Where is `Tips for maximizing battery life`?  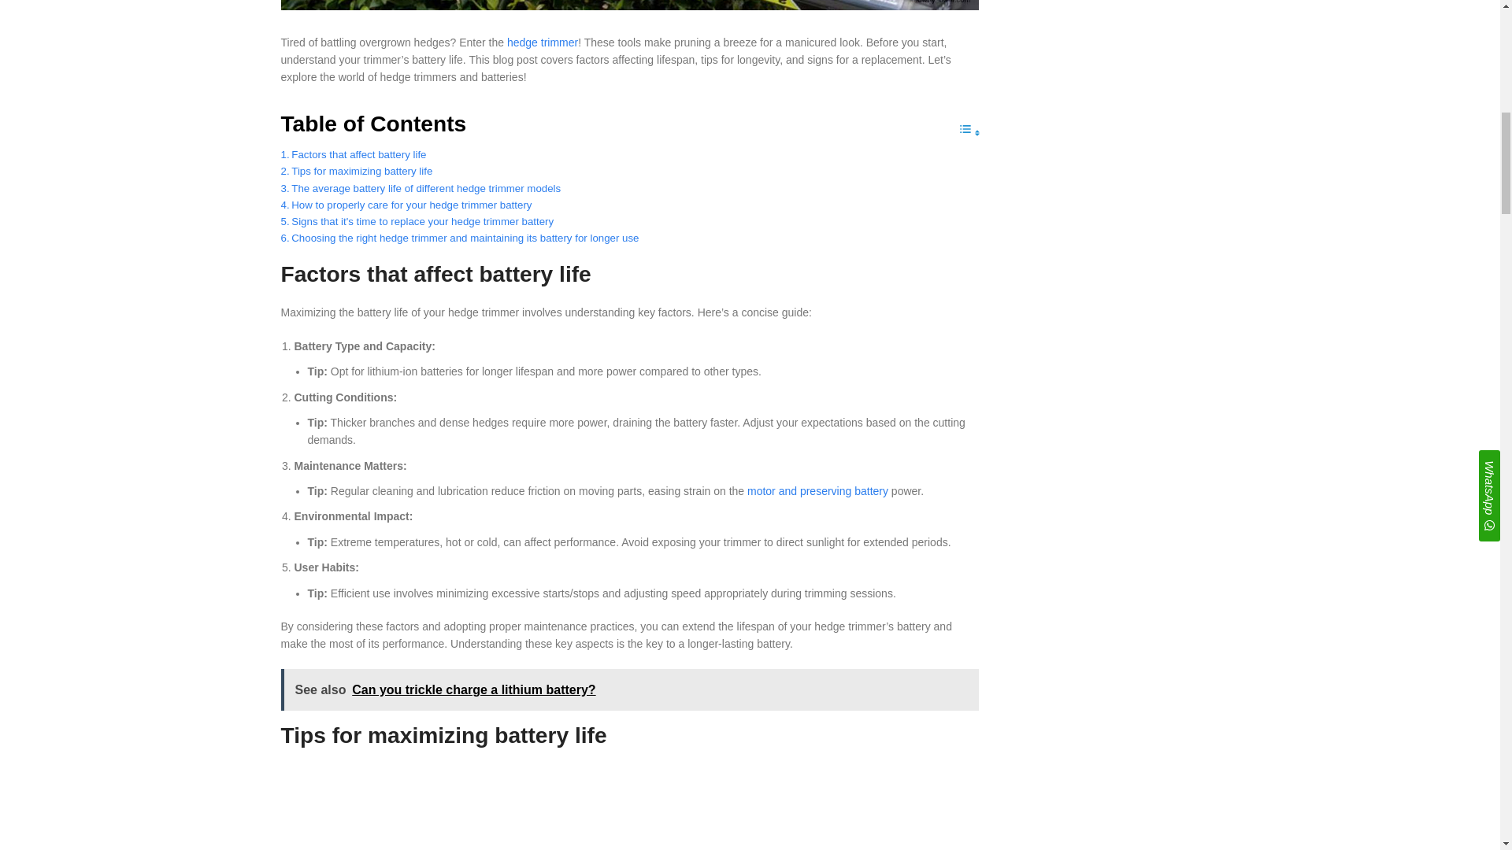 Tips for maximizing battery life is located at coordinates (356, 171).